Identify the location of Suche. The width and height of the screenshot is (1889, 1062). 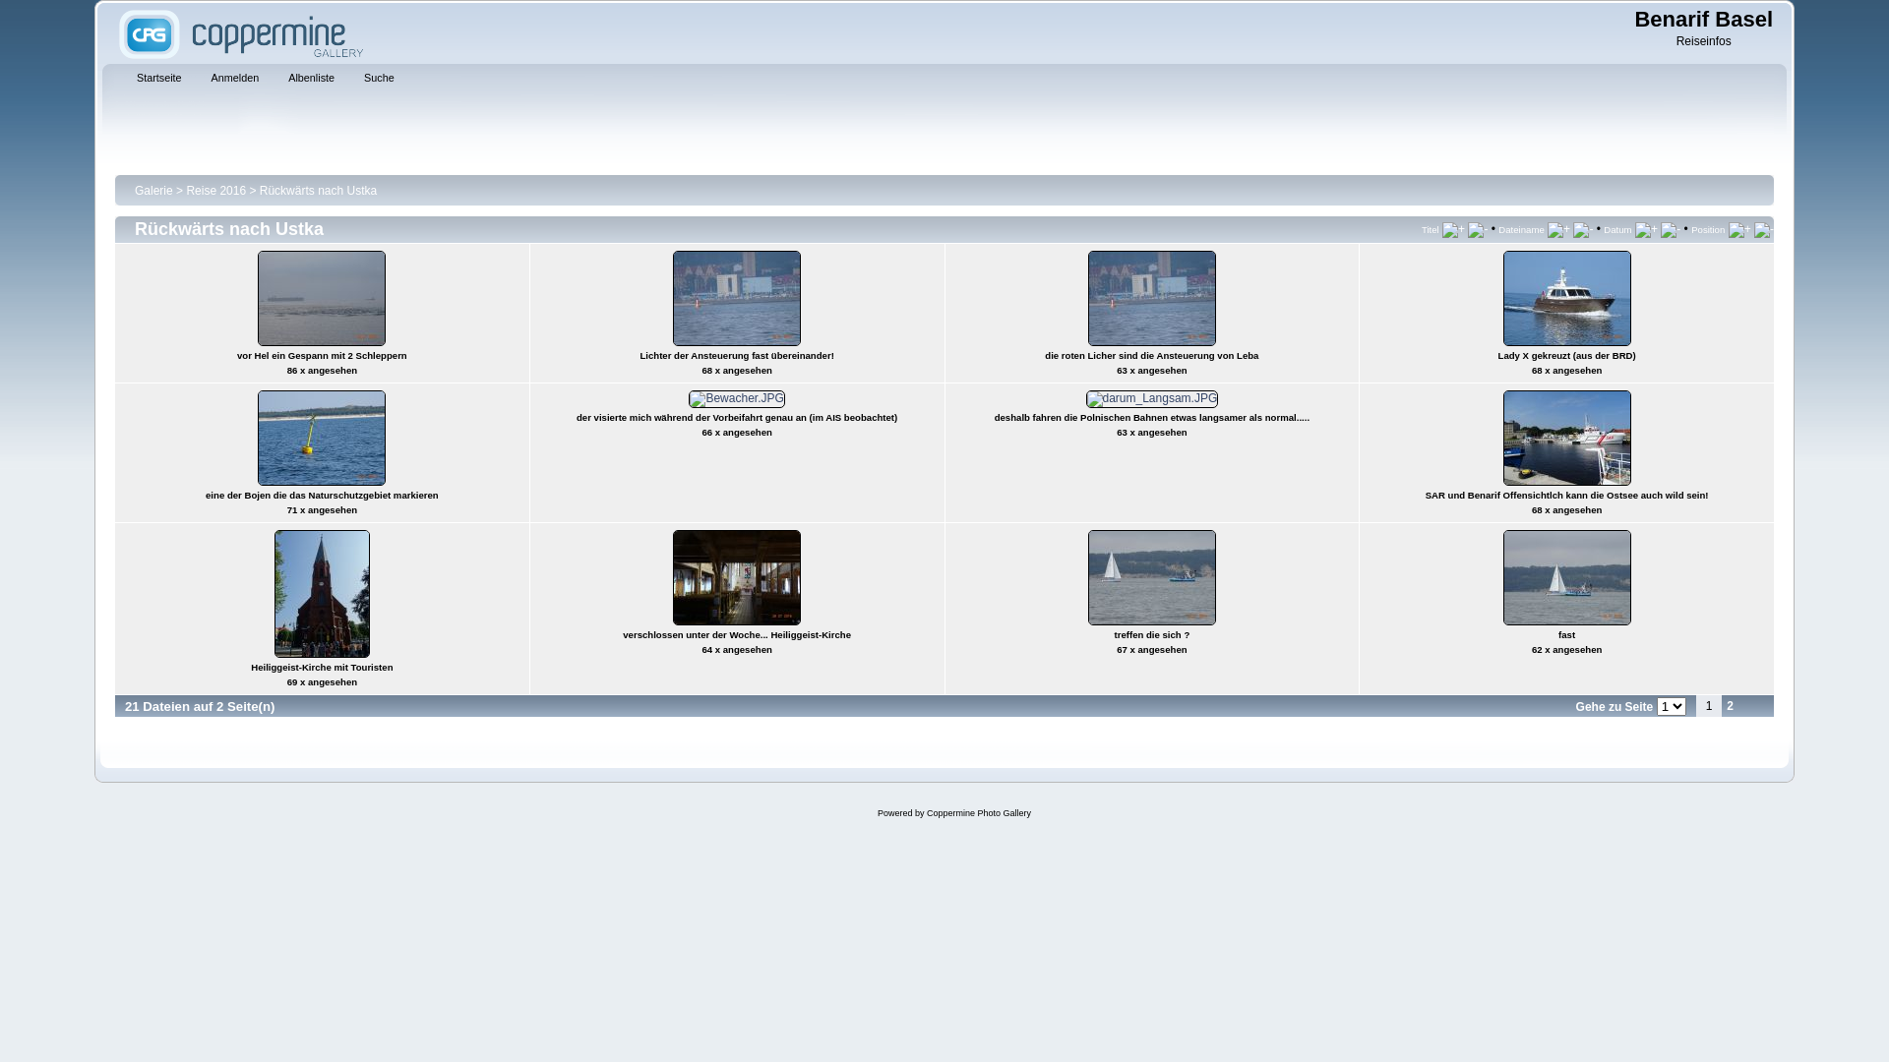
(374, 80).